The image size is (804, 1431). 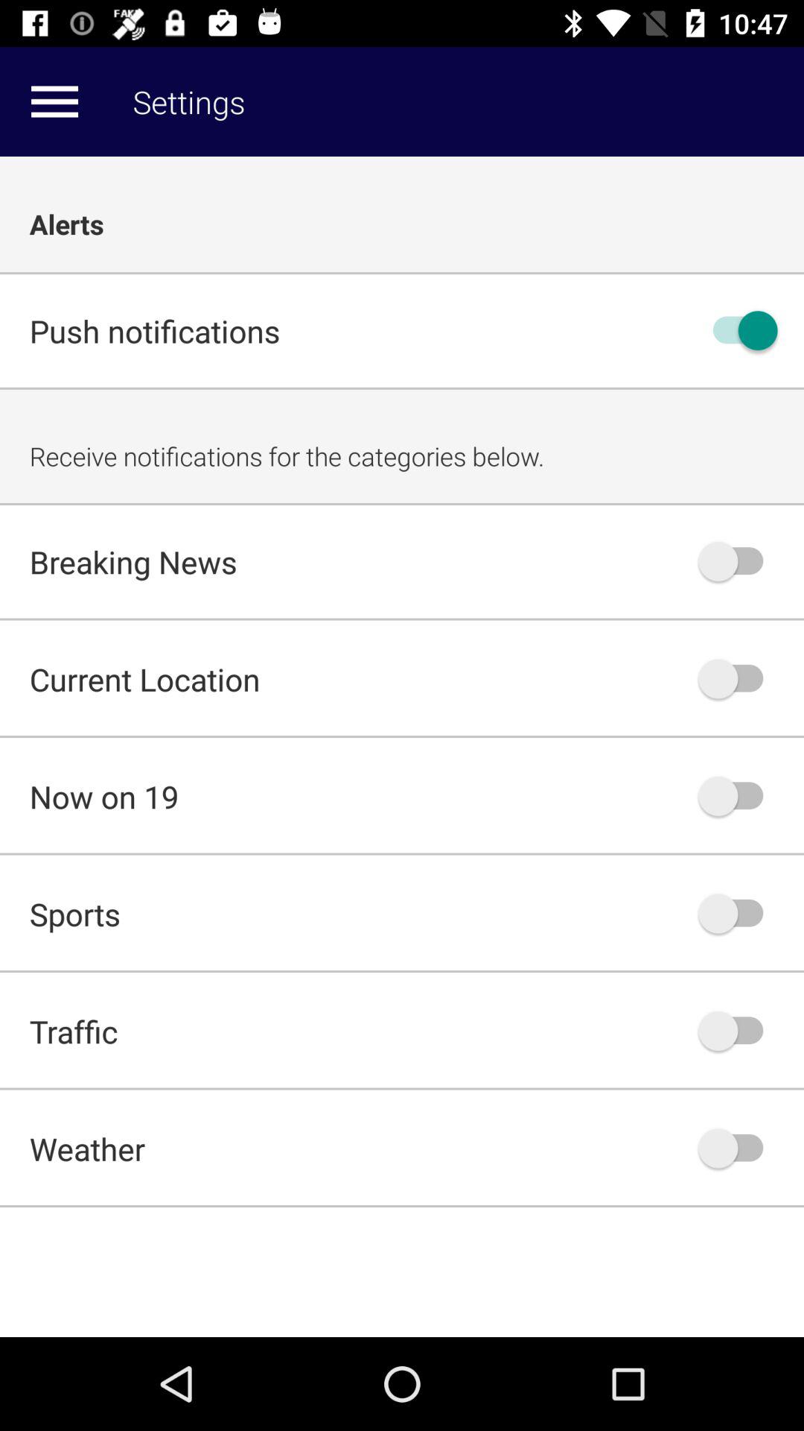 What do you see at coordinates (738, 914) in the screenshot?
I see `toggle sports` at bounding box center [738, 914].